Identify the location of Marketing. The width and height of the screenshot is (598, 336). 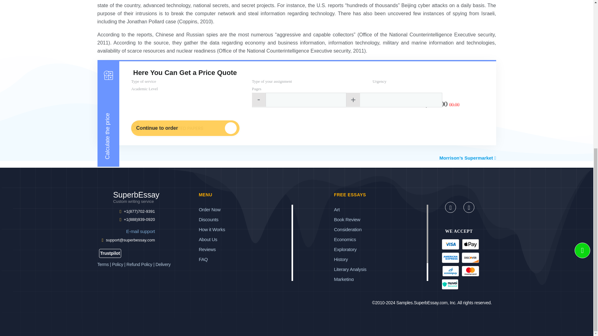
(341, 259).